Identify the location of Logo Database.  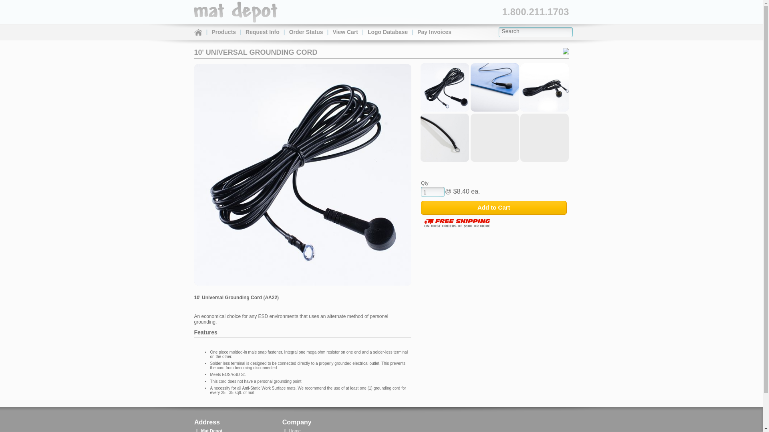
(388, 32).